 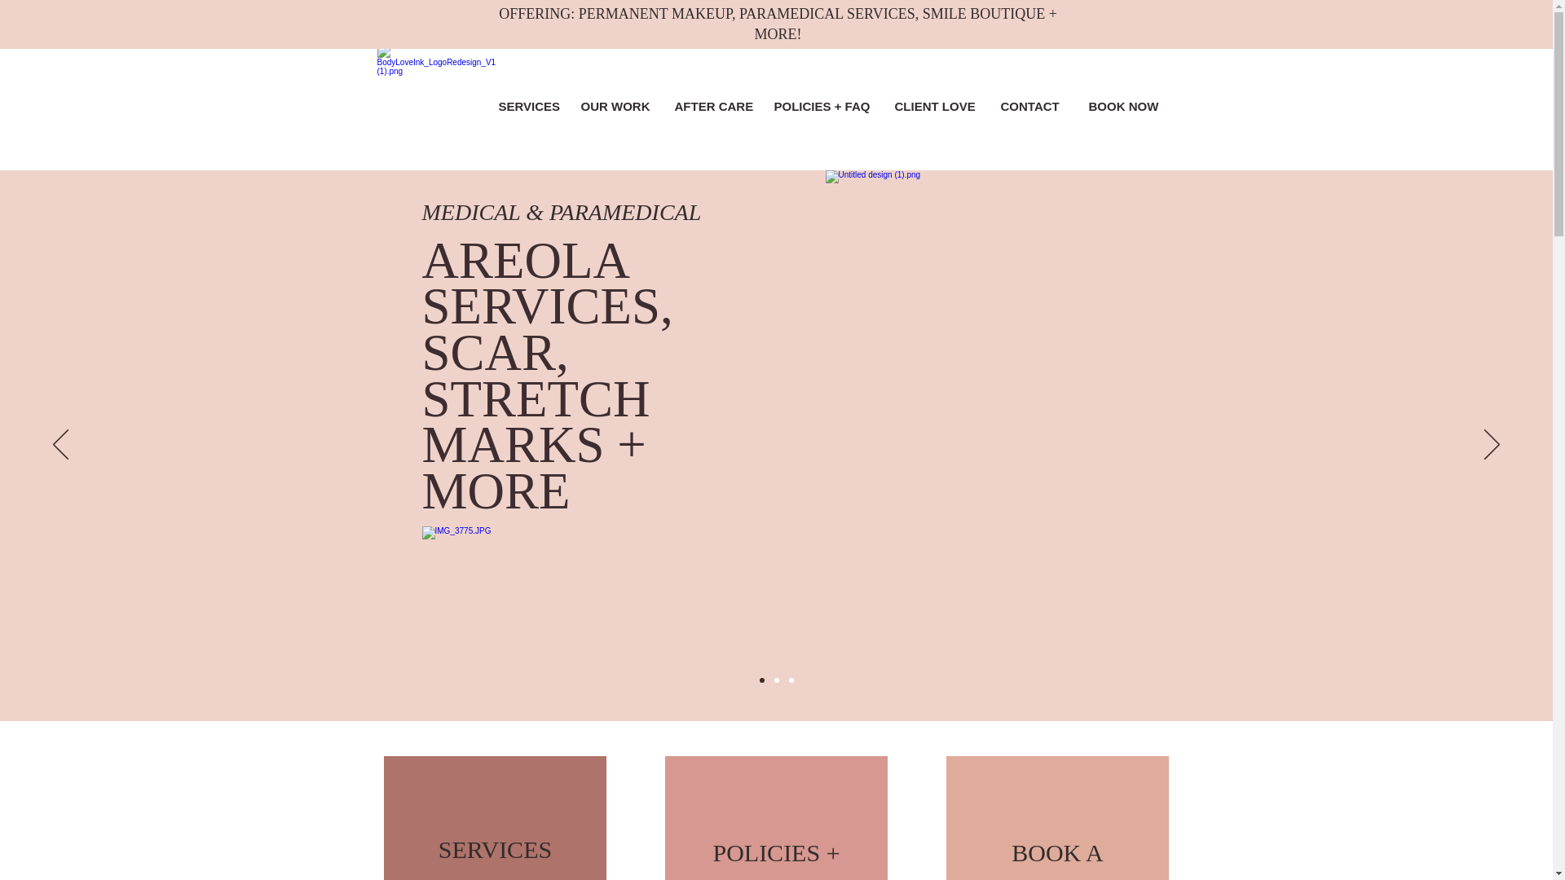 I want to click on CLIENT LOVE, so click(x=934, y=106).